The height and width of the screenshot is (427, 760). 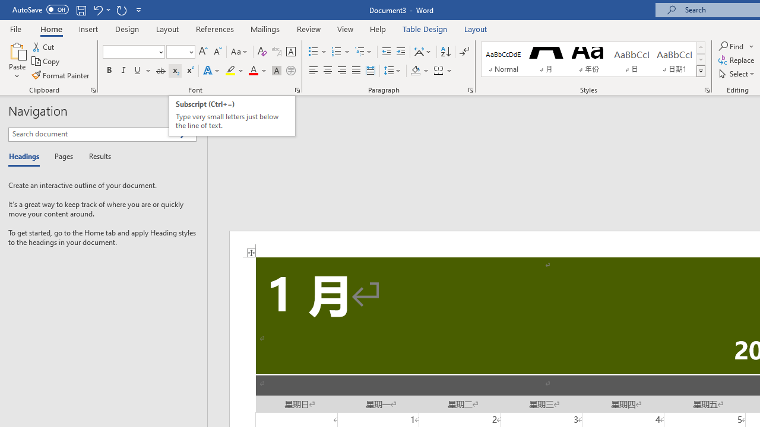 I want to click on Grow Font, so click(x=203, y=52).